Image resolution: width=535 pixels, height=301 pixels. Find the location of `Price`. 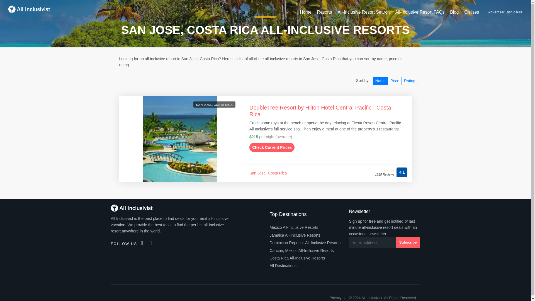

Price is located at coordinates (395, 81).